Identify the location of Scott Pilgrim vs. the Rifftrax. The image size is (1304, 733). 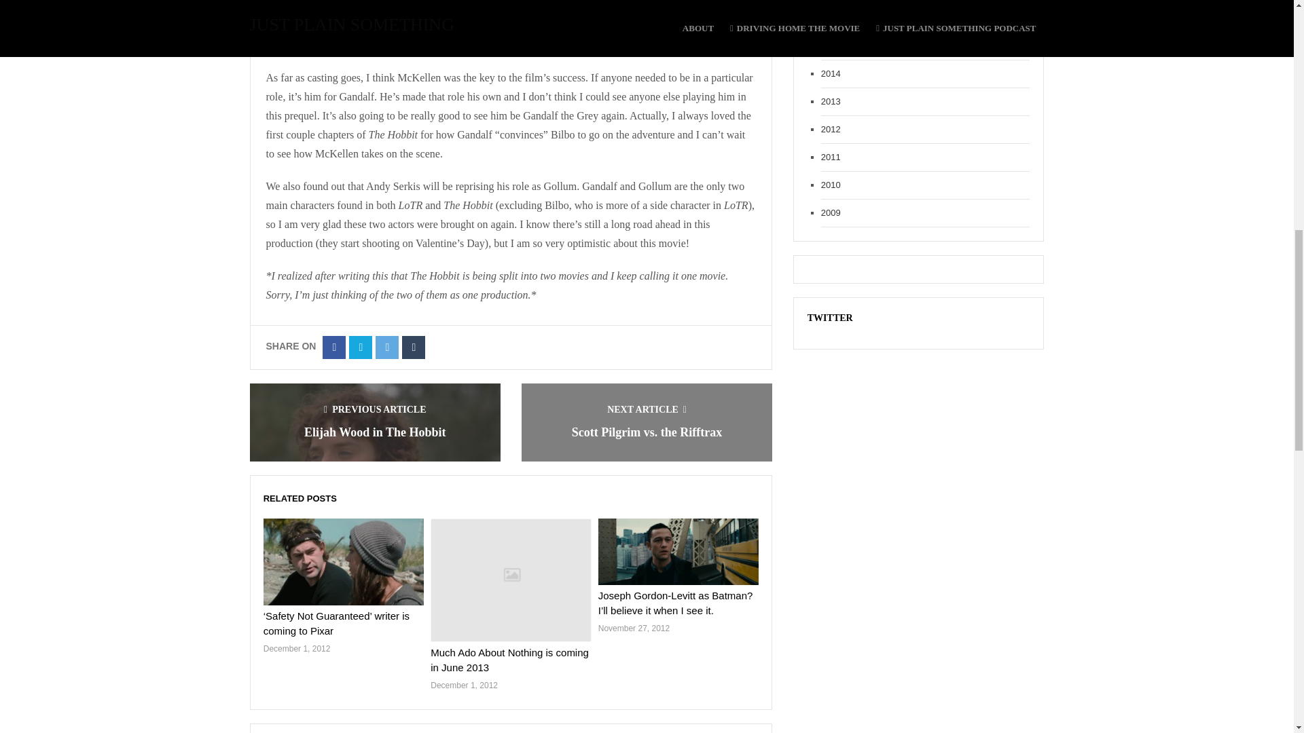
(647, 432).